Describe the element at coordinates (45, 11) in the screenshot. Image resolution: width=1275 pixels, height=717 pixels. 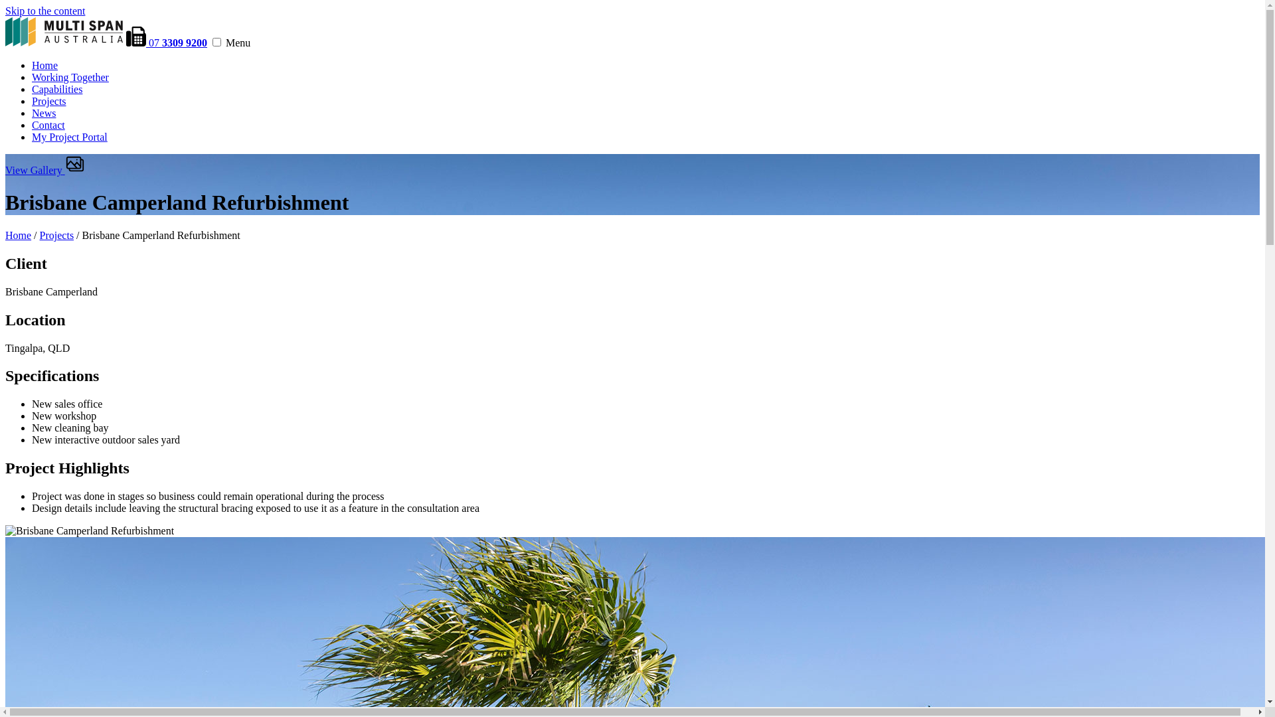
I see `Skip to the content` at that location.